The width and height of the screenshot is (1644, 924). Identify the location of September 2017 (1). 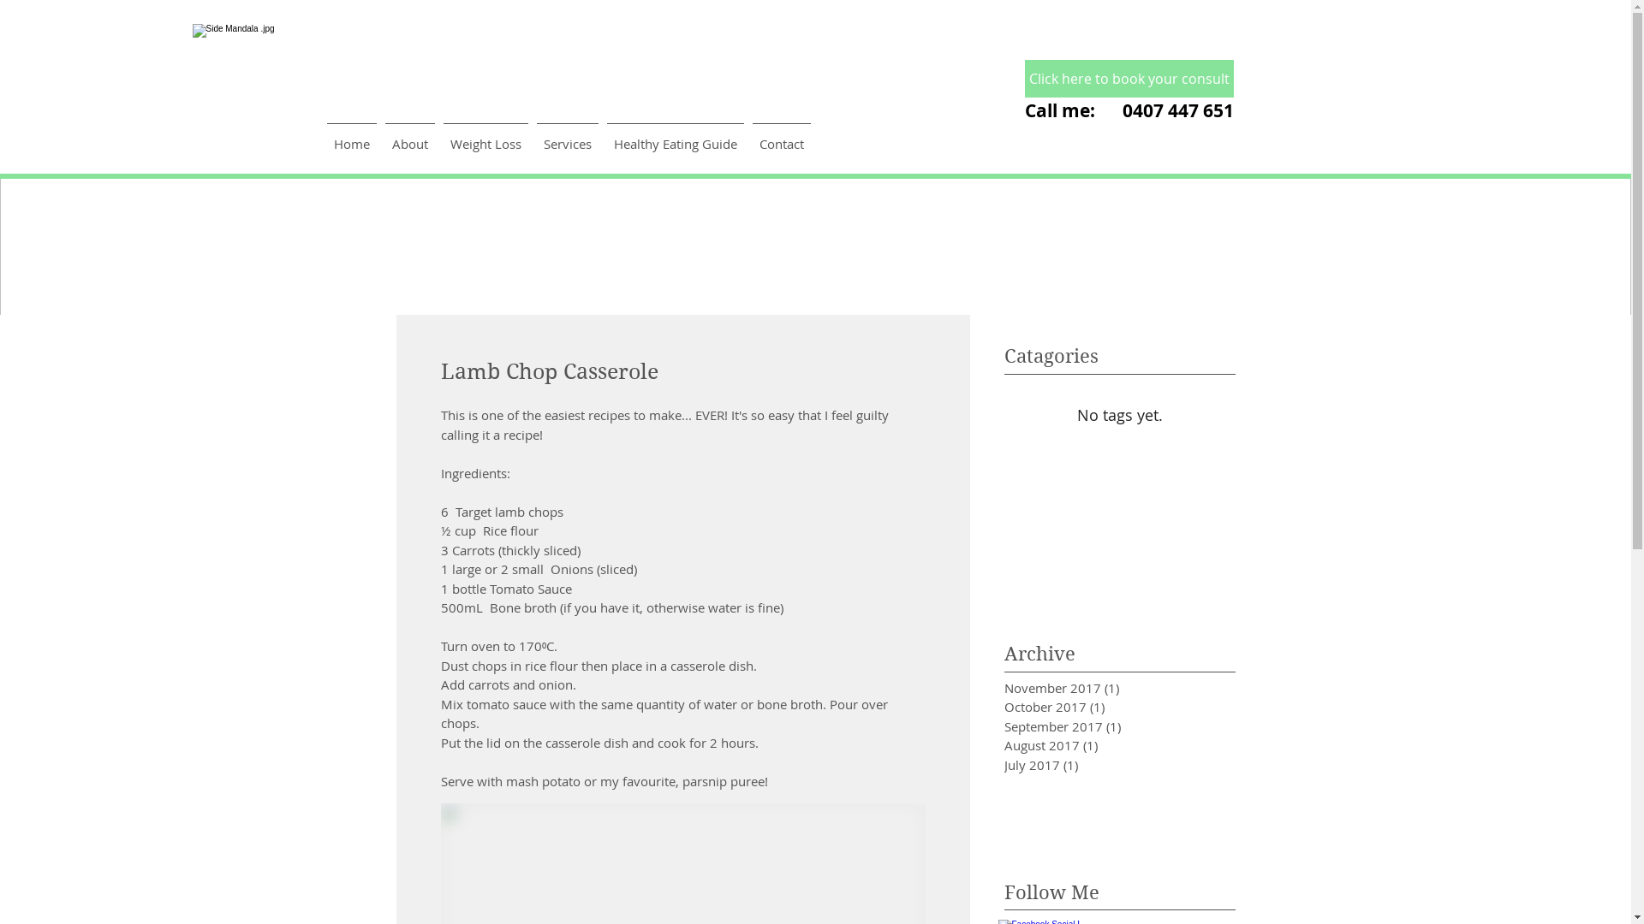
(1093, 727).